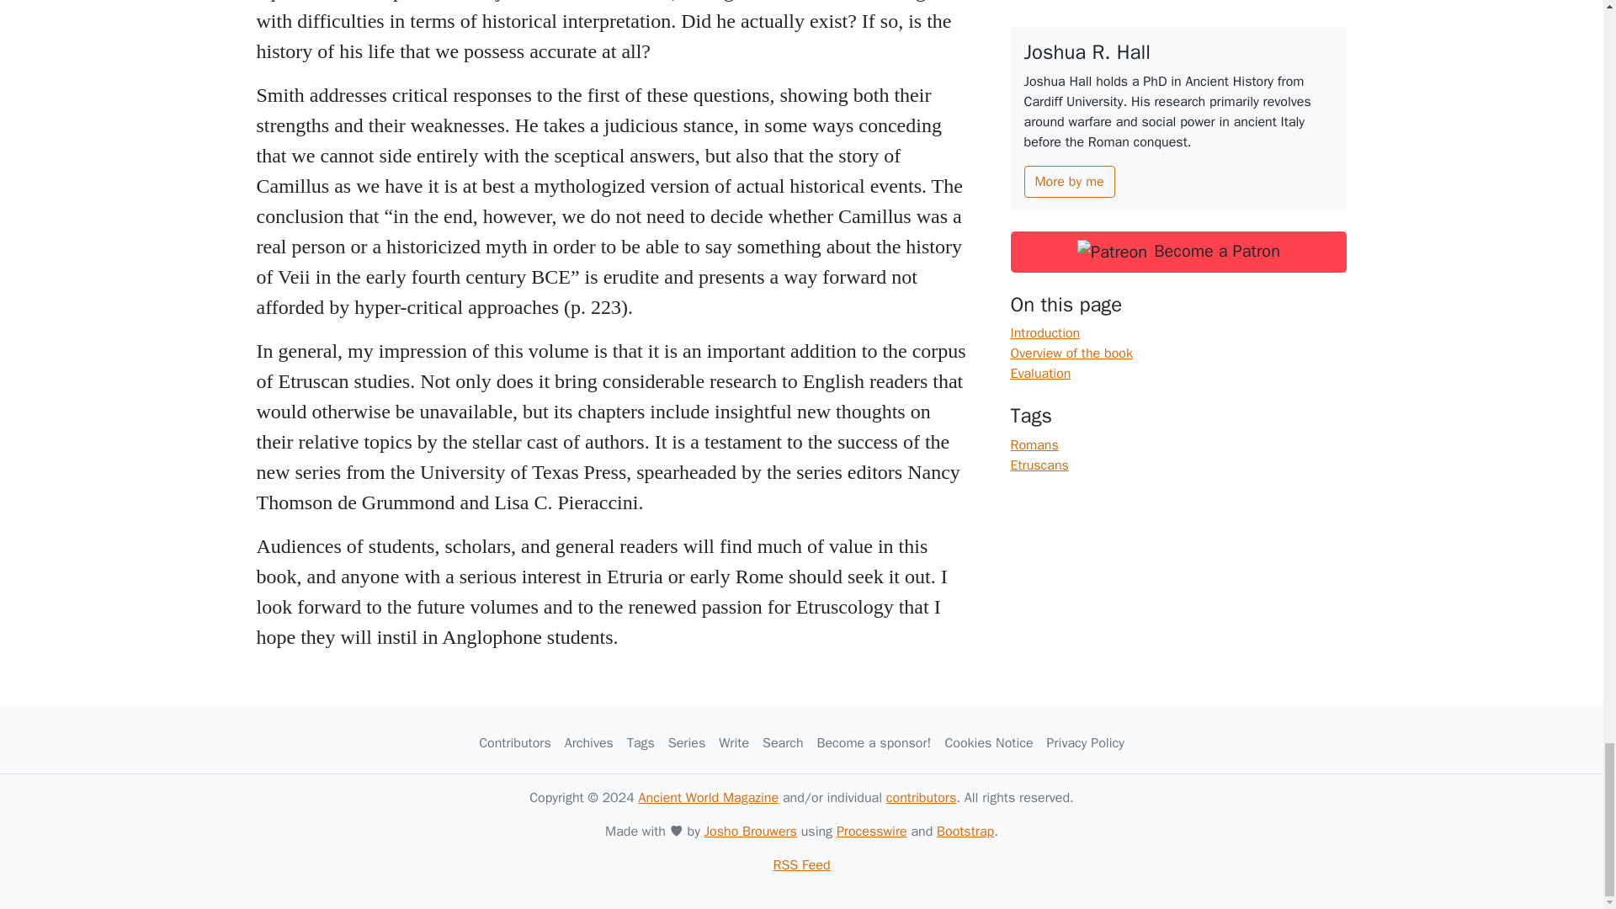  I want to click on Cookies Notice, so click(988, 742).